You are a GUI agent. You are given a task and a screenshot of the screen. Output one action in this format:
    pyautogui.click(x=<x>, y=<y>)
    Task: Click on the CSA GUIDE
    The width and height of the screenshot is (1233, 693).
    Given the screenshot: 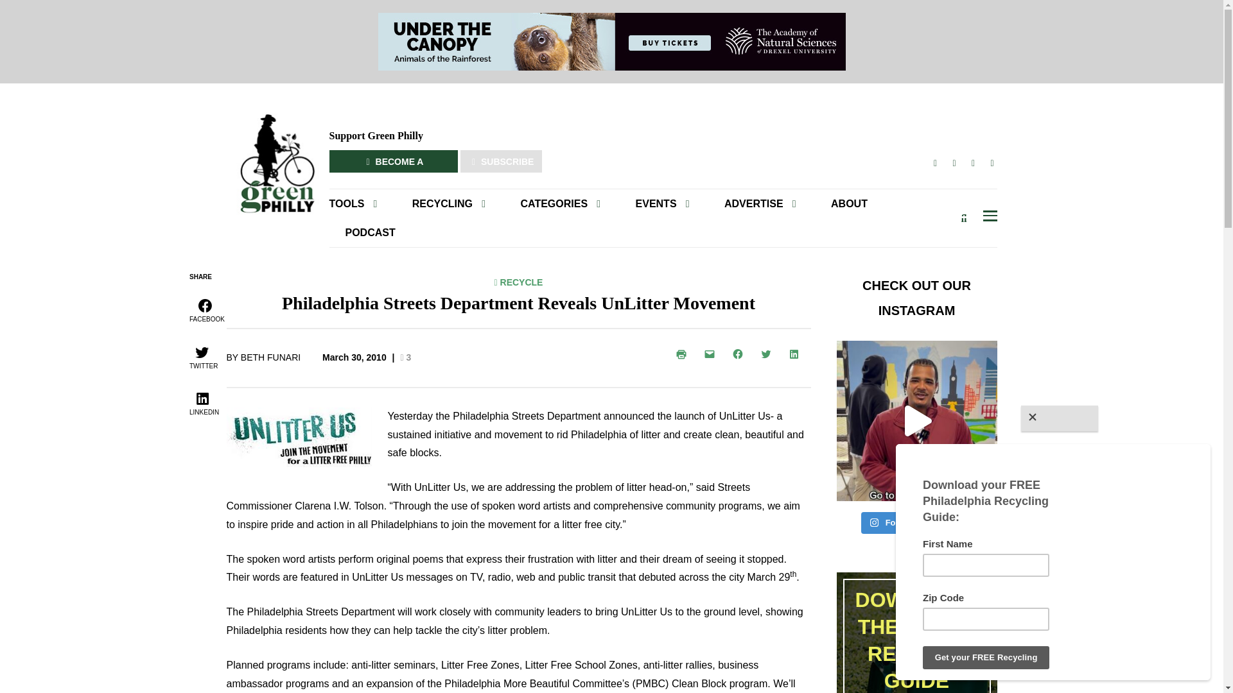 What is the action you would take?
    pyautogui.click(x=448, y=226)
    